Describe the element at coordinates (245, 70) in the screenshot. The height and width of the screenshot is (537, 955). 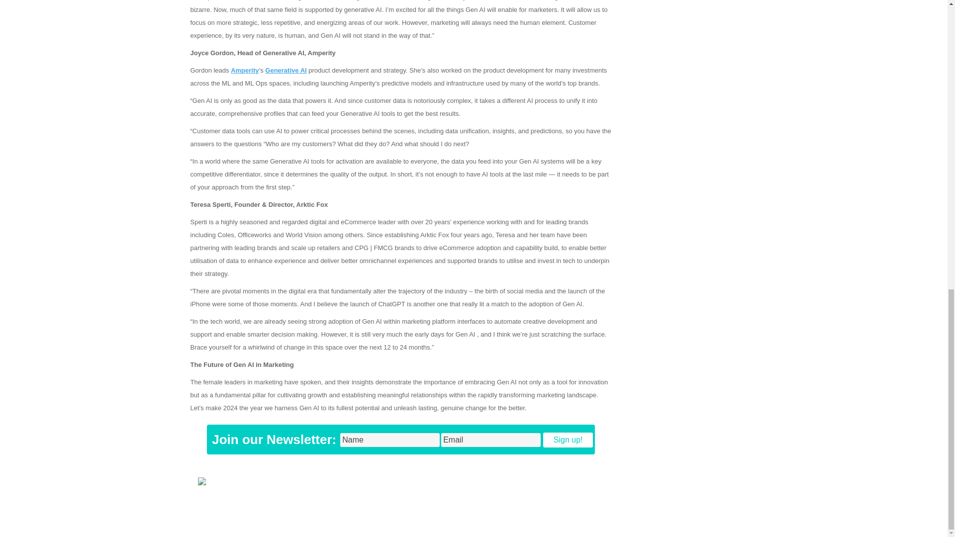
I see `Amperity` at that location.